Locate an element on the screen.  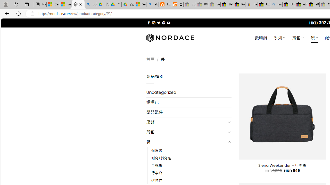
Buy Auto Parts & Accessories | eBay - Sleeping is located at coordinates (189, 5).